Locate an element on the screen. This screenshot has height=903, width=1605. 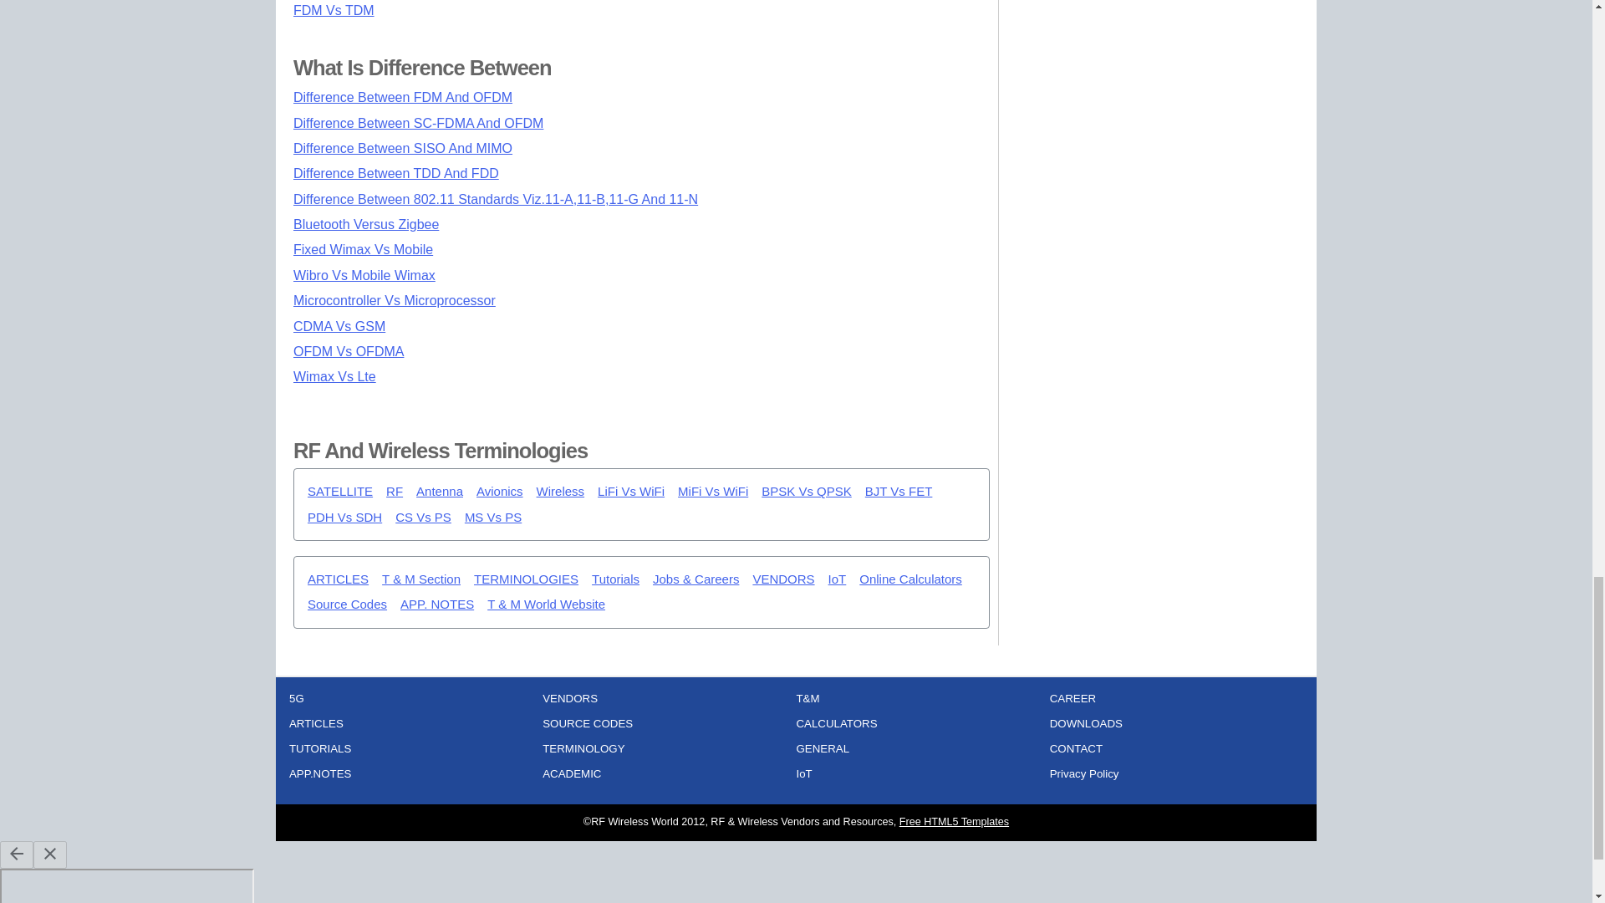
CDMA Vs GSM is located at coordinates (339, 326).